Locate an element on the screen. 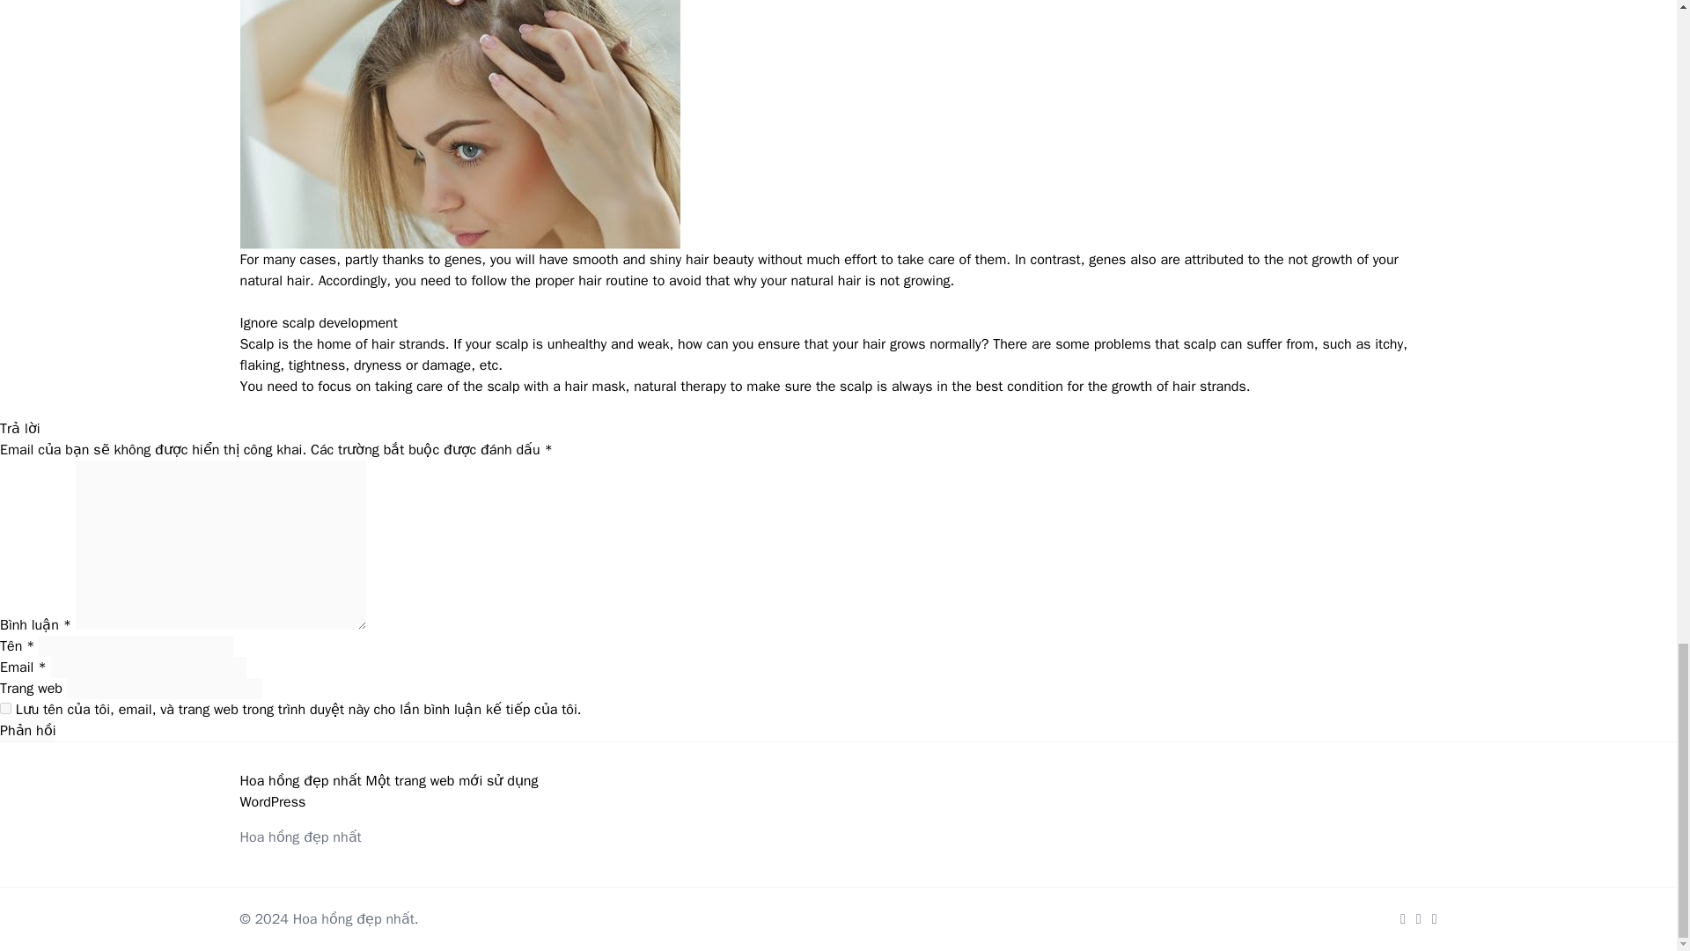 Image resolution: width=1690 pixels, height=951 pixels. yes is located at coordinates (5, 708).